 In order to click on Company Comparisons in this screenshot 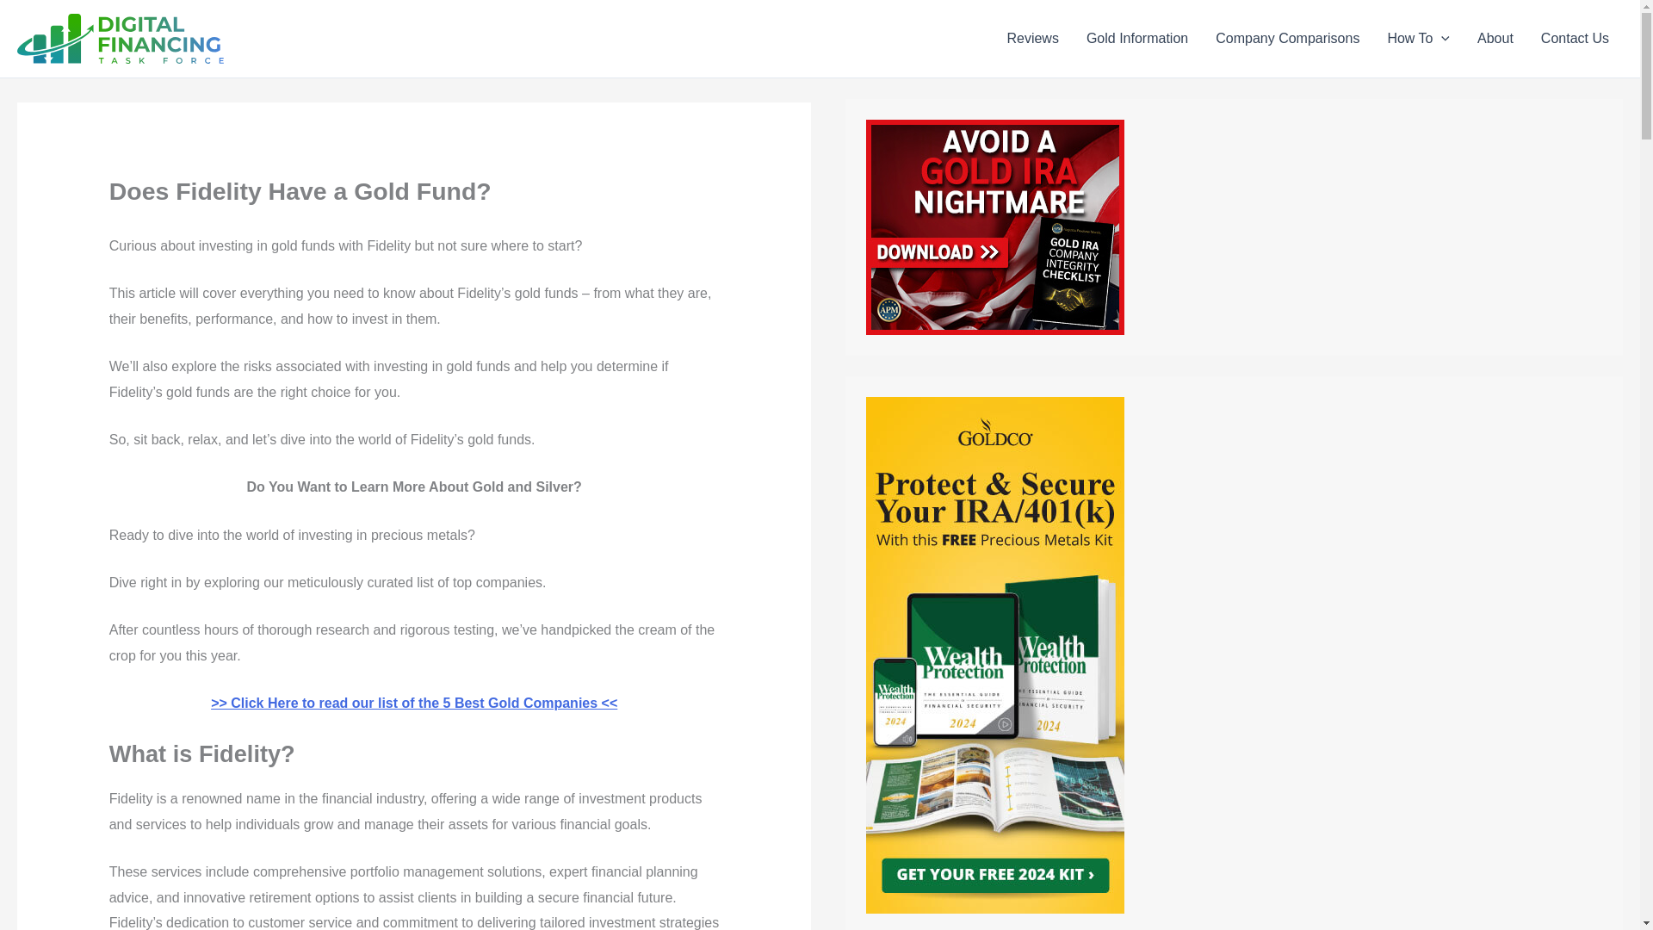, I will do `click(1287, 39)`.